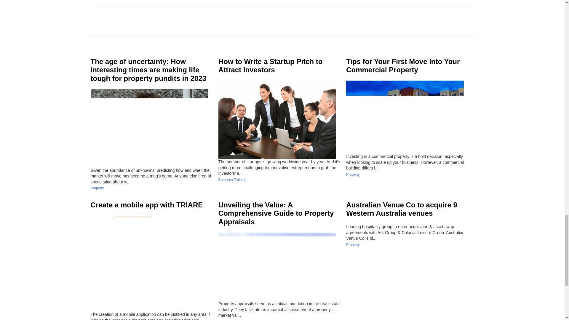 This screenshot has height=320, width=569. I want to click on Property, so click(97, 188).